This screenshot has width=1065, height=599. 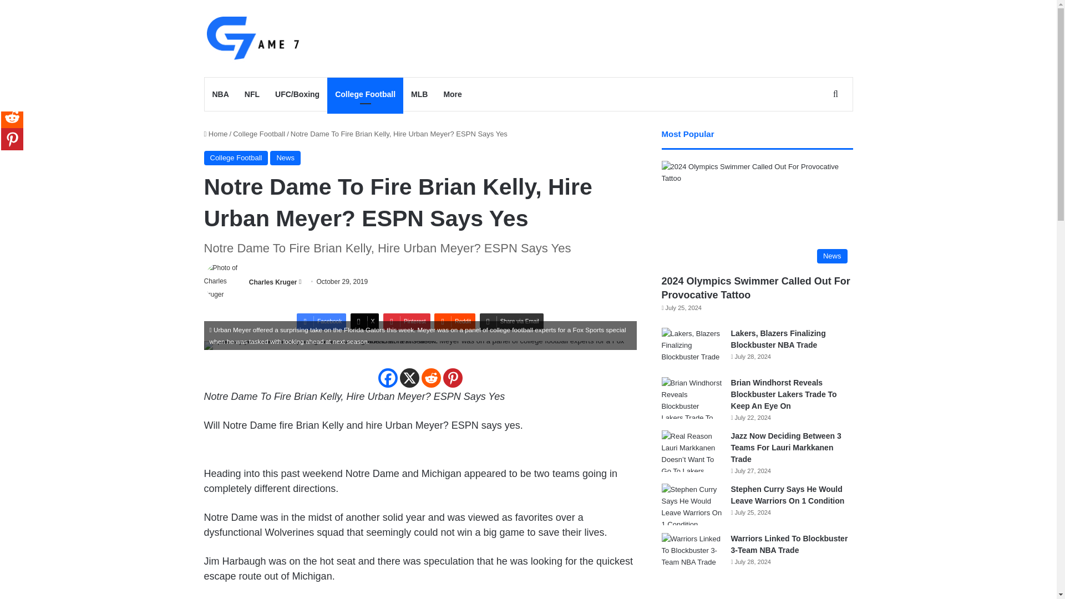 What do you see at coordinates (431, 378) in the screenshot?
I see `Reddit` at bounding box center [431, 378].